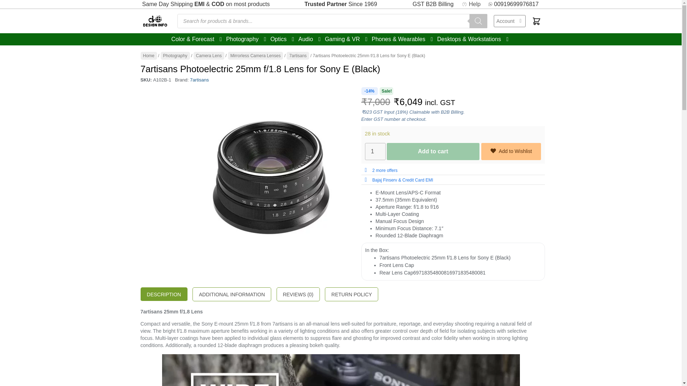  I want to click on Account, so click(510, 21).